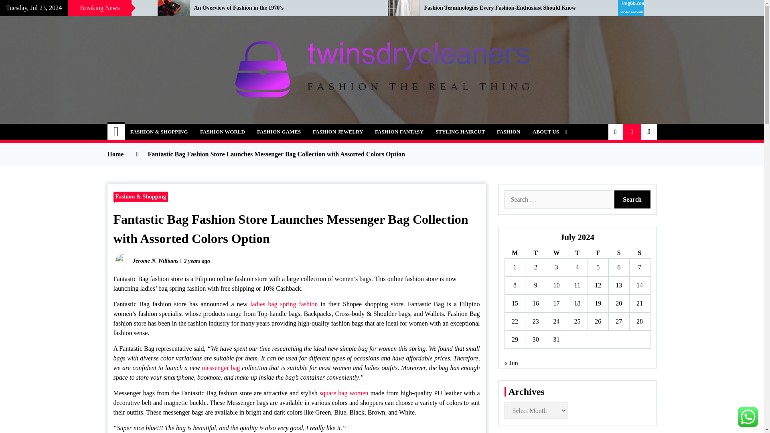 This screenshot has height=433, width=770. What do you see at coordinates (535, 253) in the screenshot?
I see `Tuesday` at bounding box center [535, 253].